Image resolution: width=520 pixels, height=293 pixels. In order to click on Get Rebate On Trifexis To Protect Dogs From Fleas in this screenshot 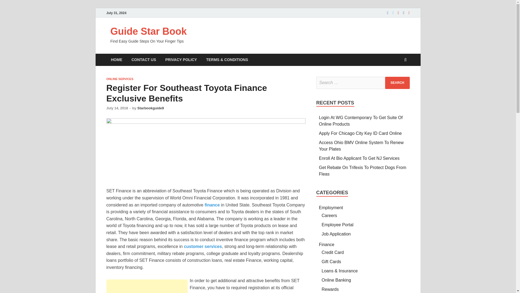, I will do `click(363, 171)`.